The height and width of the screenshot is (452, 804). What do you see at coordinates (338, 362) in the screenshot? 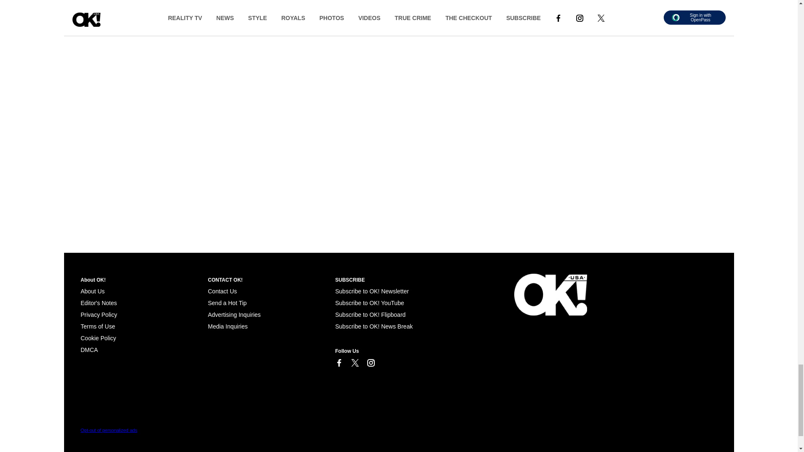
I see `Link to Facebook` at bounding box center [338, 362].